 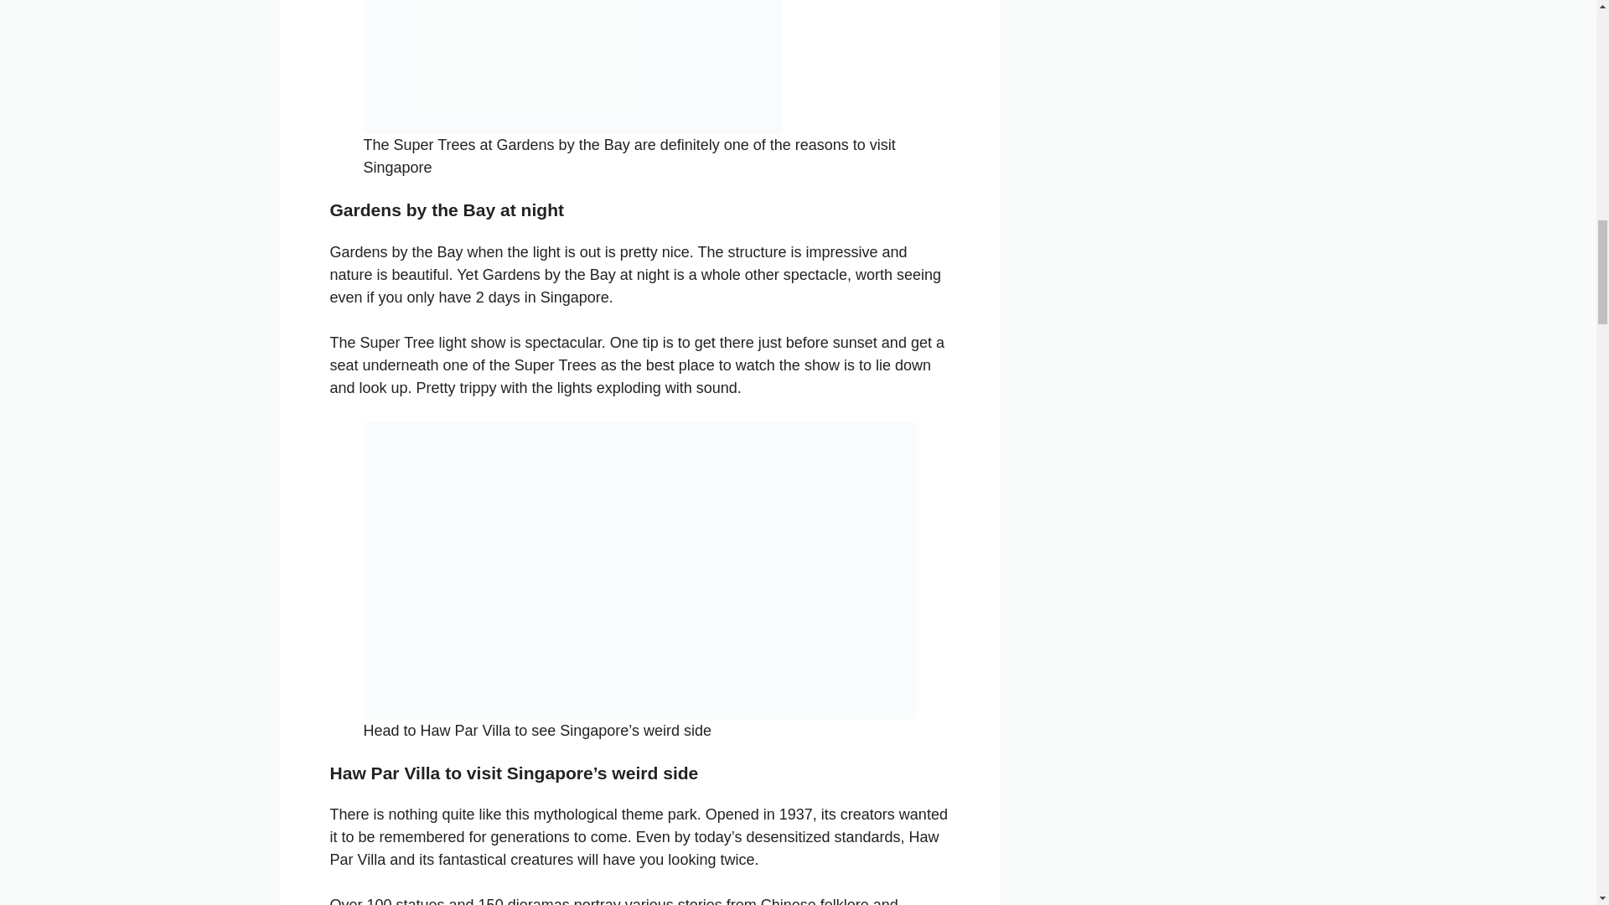 What do you see at coordinates (543, 297) in the screenshot?
I see `2 days in Singapore` at bounding box center [543, 297].